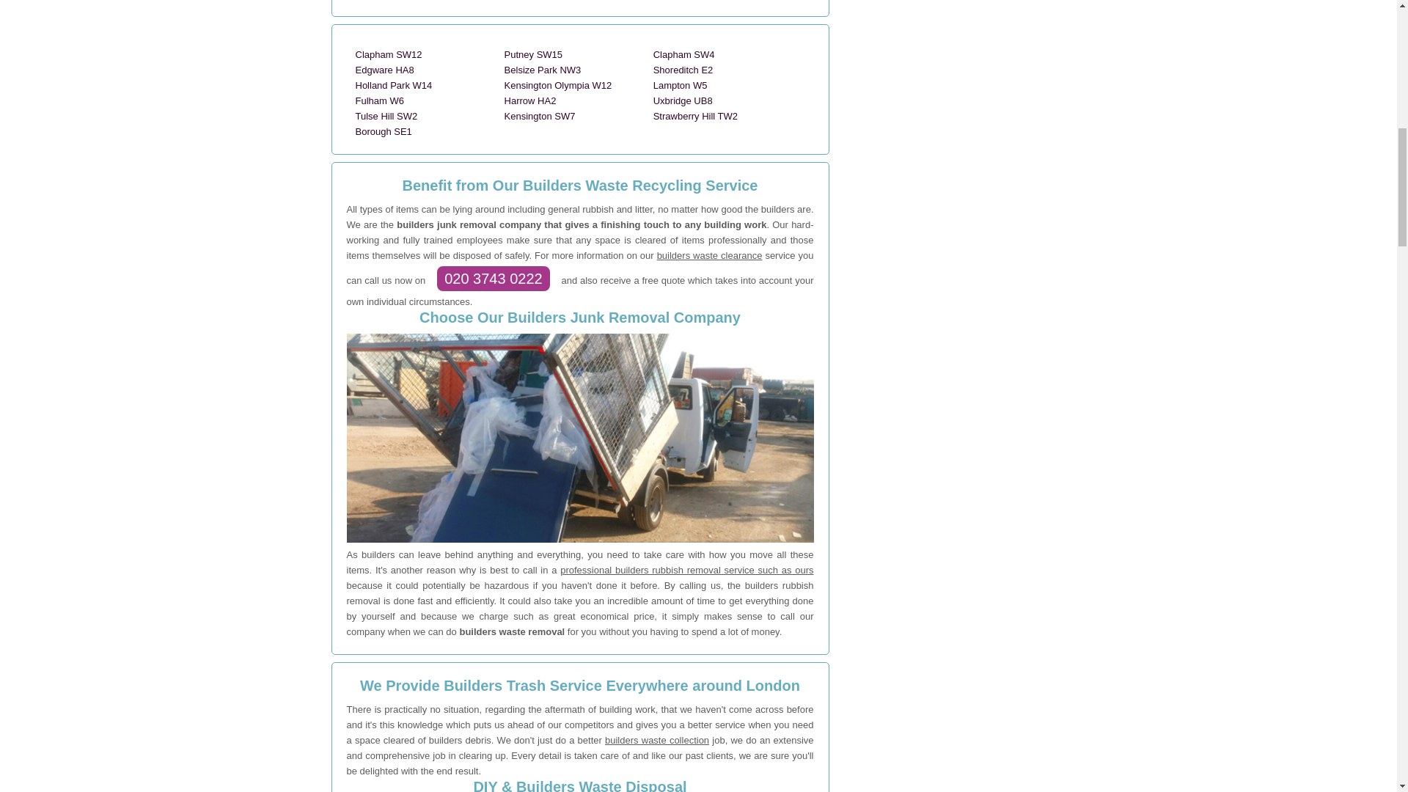  Describe the element at coordinates (558, 85) in the screenshot. I see `Kensington Olympia W12` at that location.